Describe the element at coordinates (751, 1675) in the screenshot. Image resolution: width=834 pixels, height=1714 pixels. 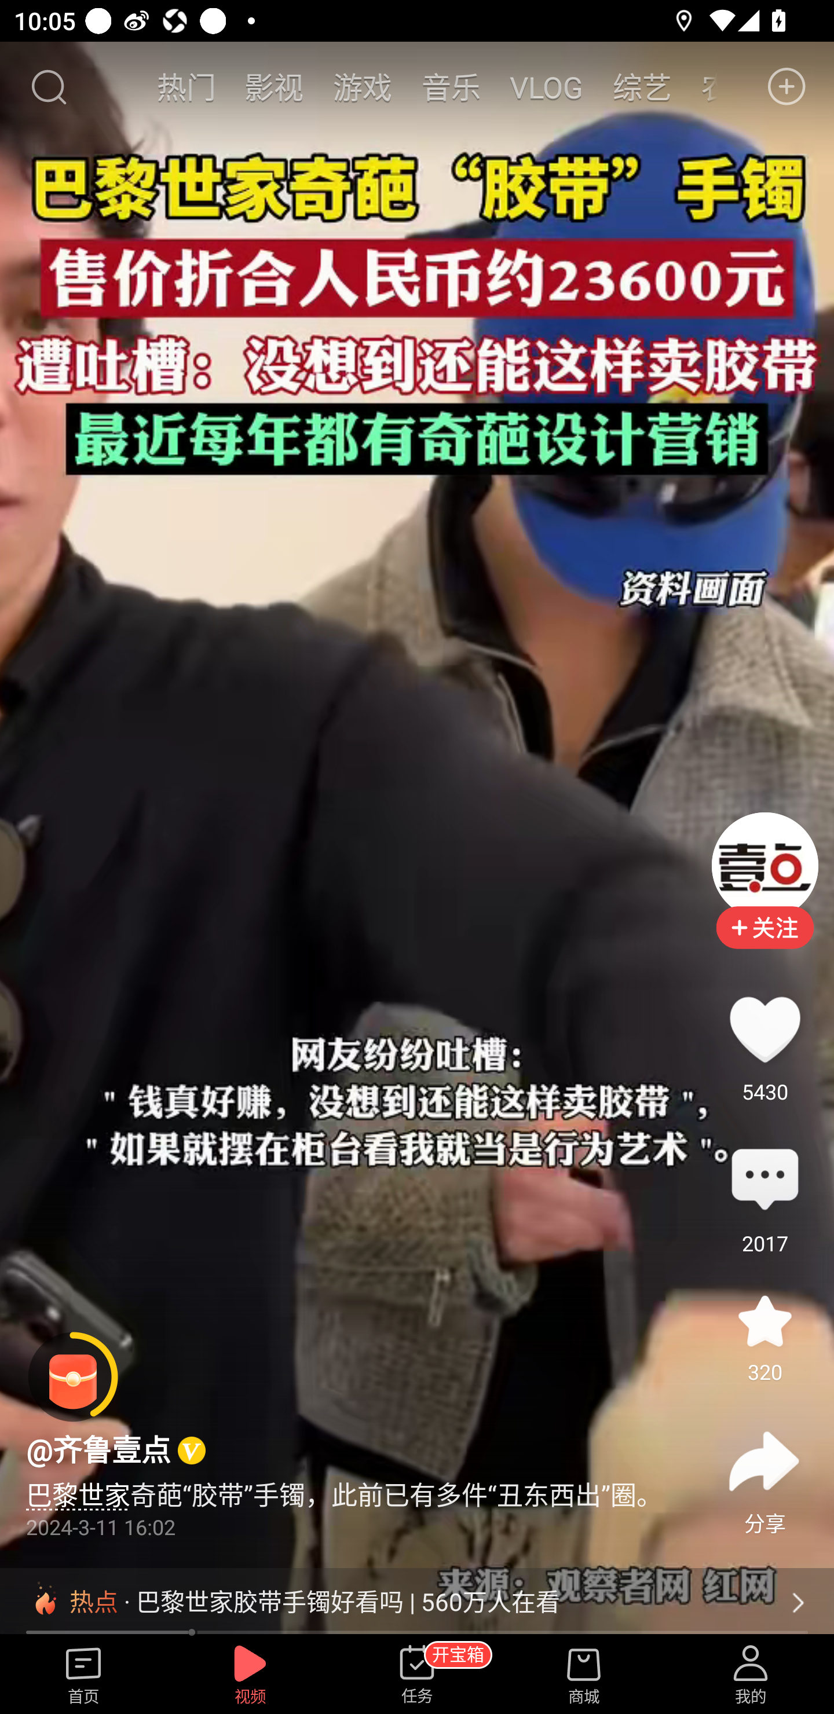
I see `我的` at that location.